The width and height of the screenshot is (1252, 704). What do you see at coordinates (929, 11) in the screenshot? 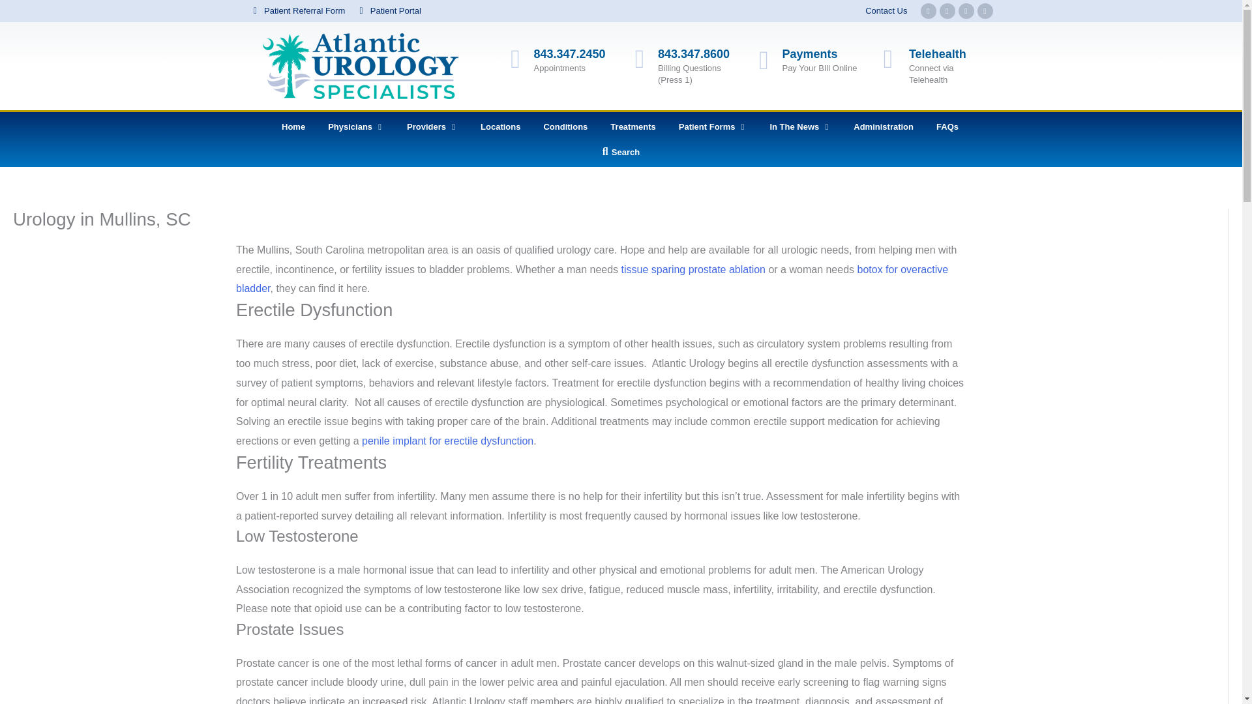
I see `Facebook-f` at bounding box center [929, 11].